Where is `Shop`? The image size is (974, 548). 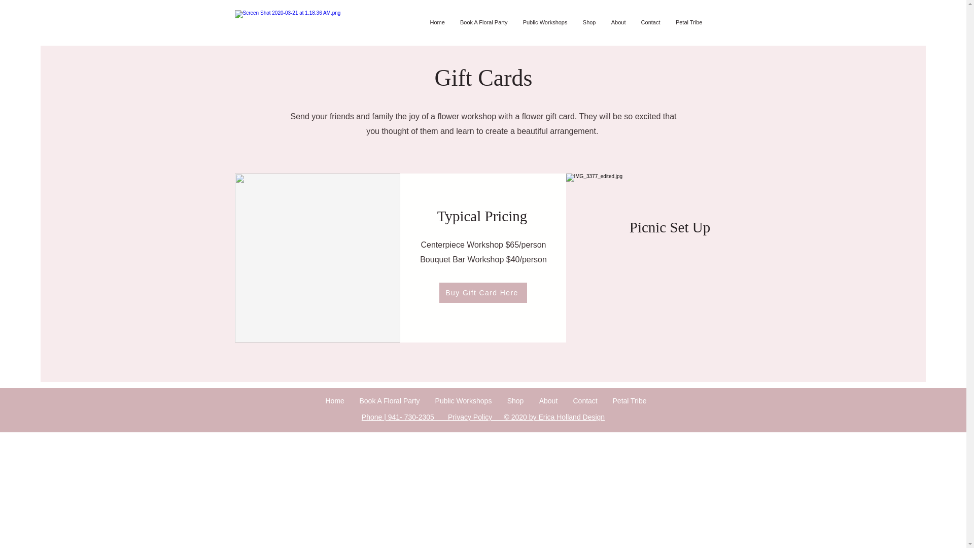 Shop is located at coordinates (589, 22).